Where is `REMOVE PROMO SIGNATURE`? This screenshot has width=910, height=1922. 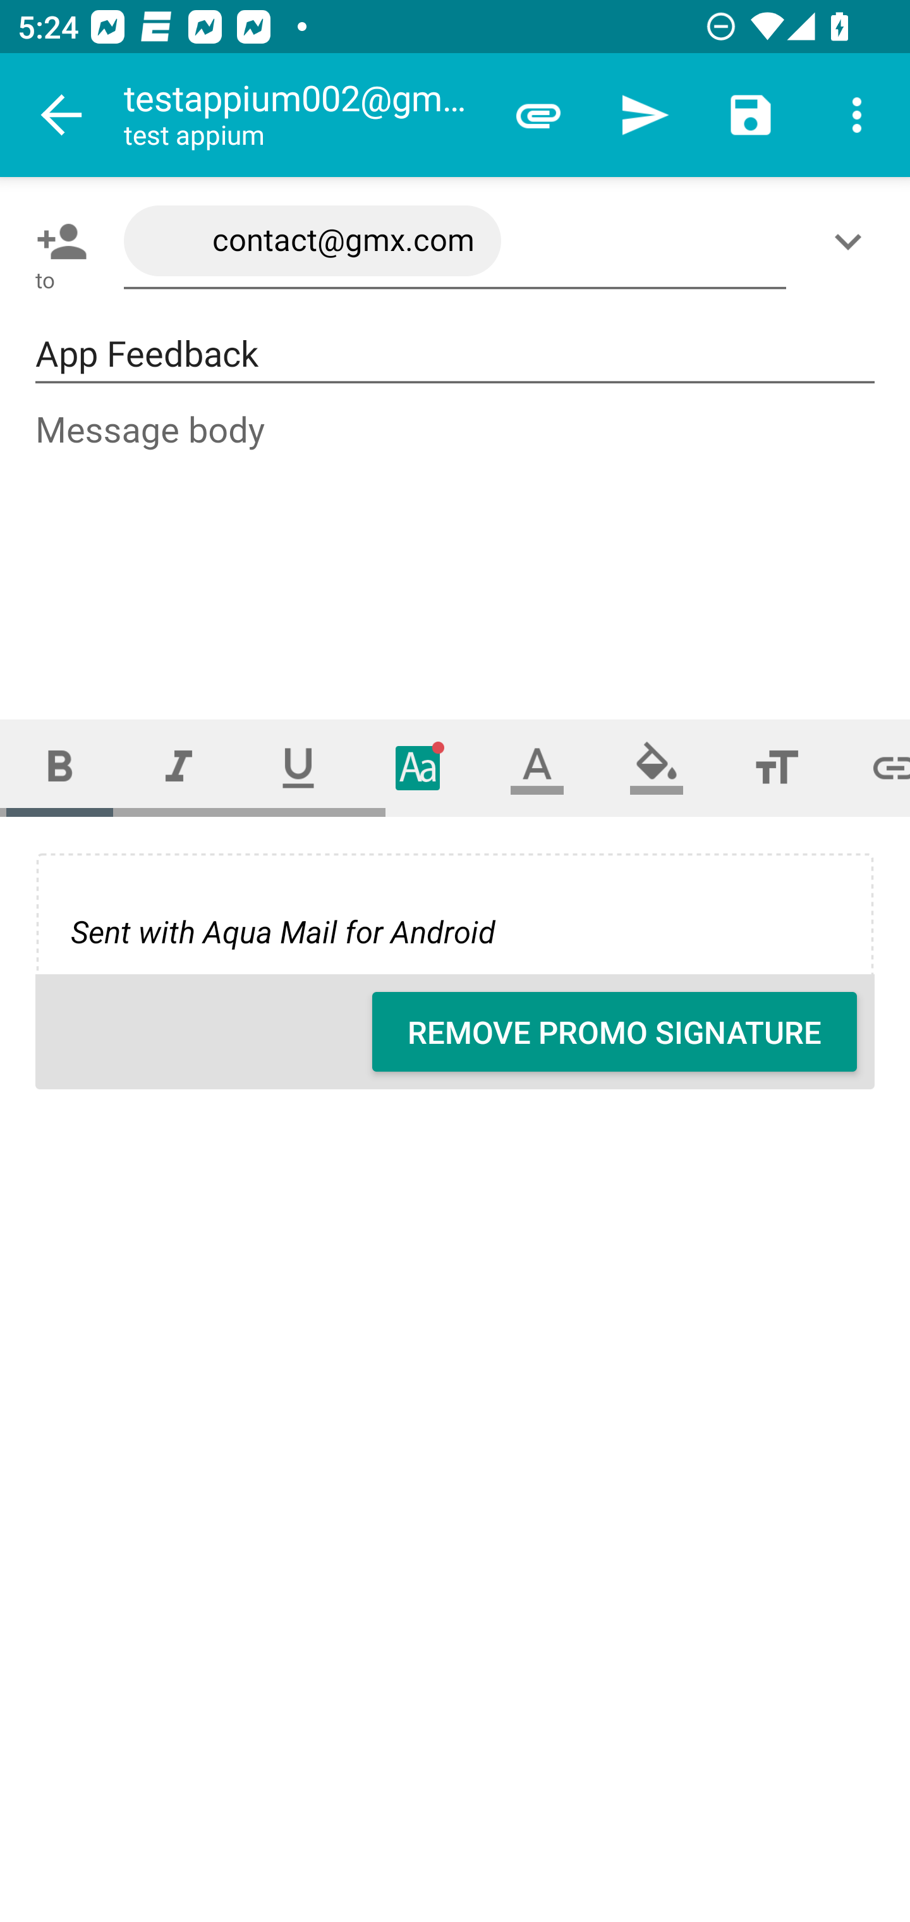 REMOVE PROMO SIGNATURE is located at coordinates (614, 1032).